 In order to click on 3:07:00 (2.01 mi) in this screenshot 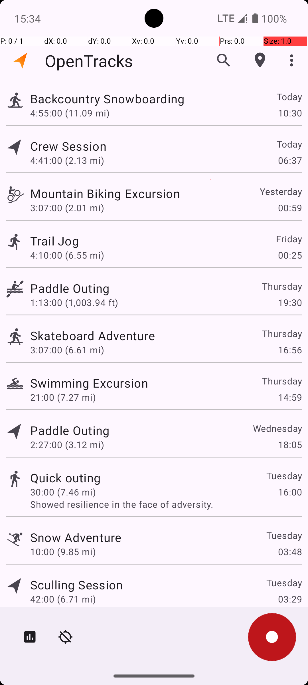, I will do `click(67, 208)`.